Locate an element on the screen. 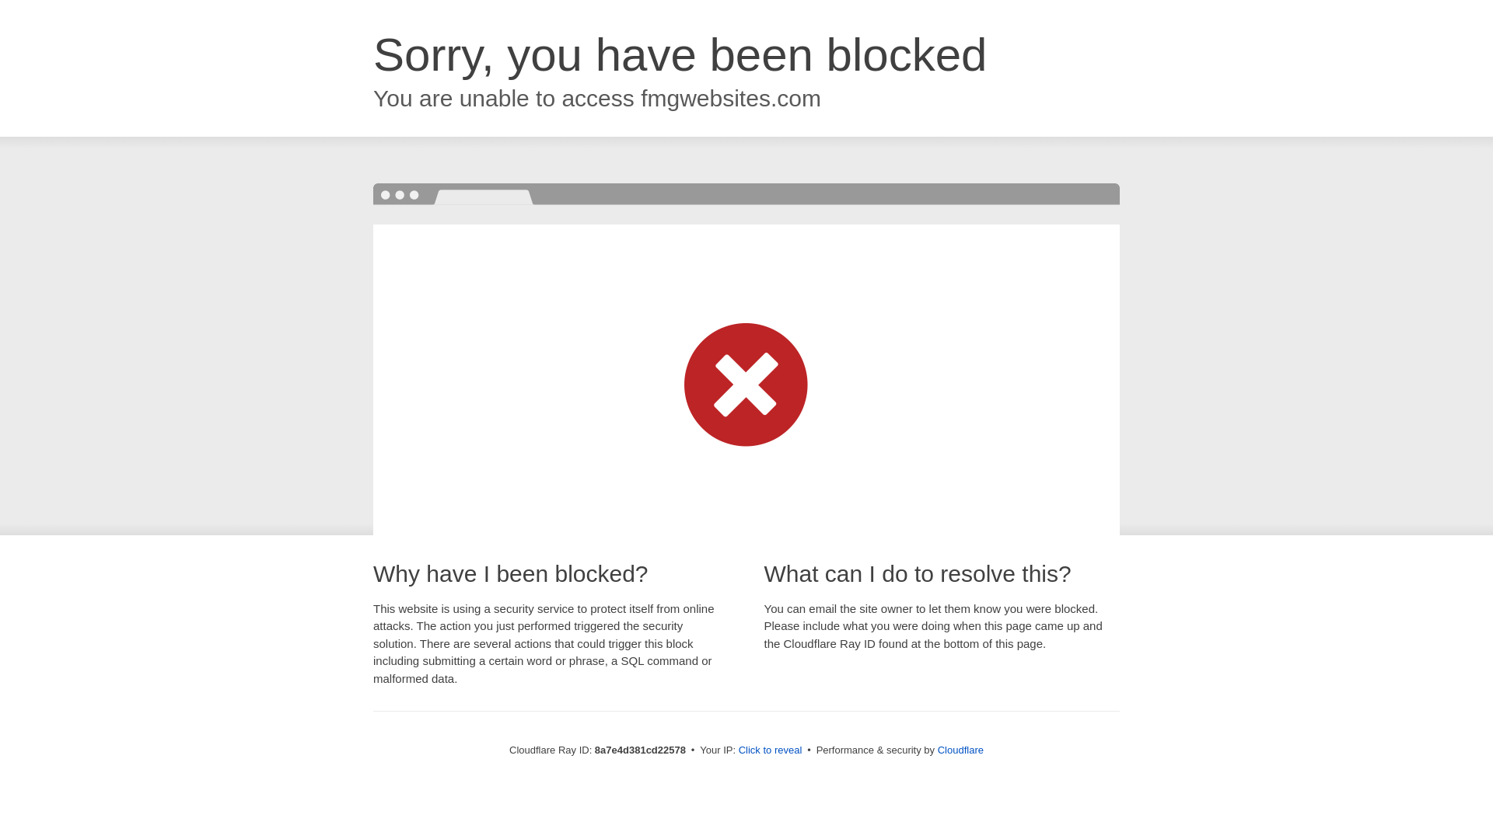 This screenshot has width=1493, height=839. Click to reveal is located at coordinates (771, 750).